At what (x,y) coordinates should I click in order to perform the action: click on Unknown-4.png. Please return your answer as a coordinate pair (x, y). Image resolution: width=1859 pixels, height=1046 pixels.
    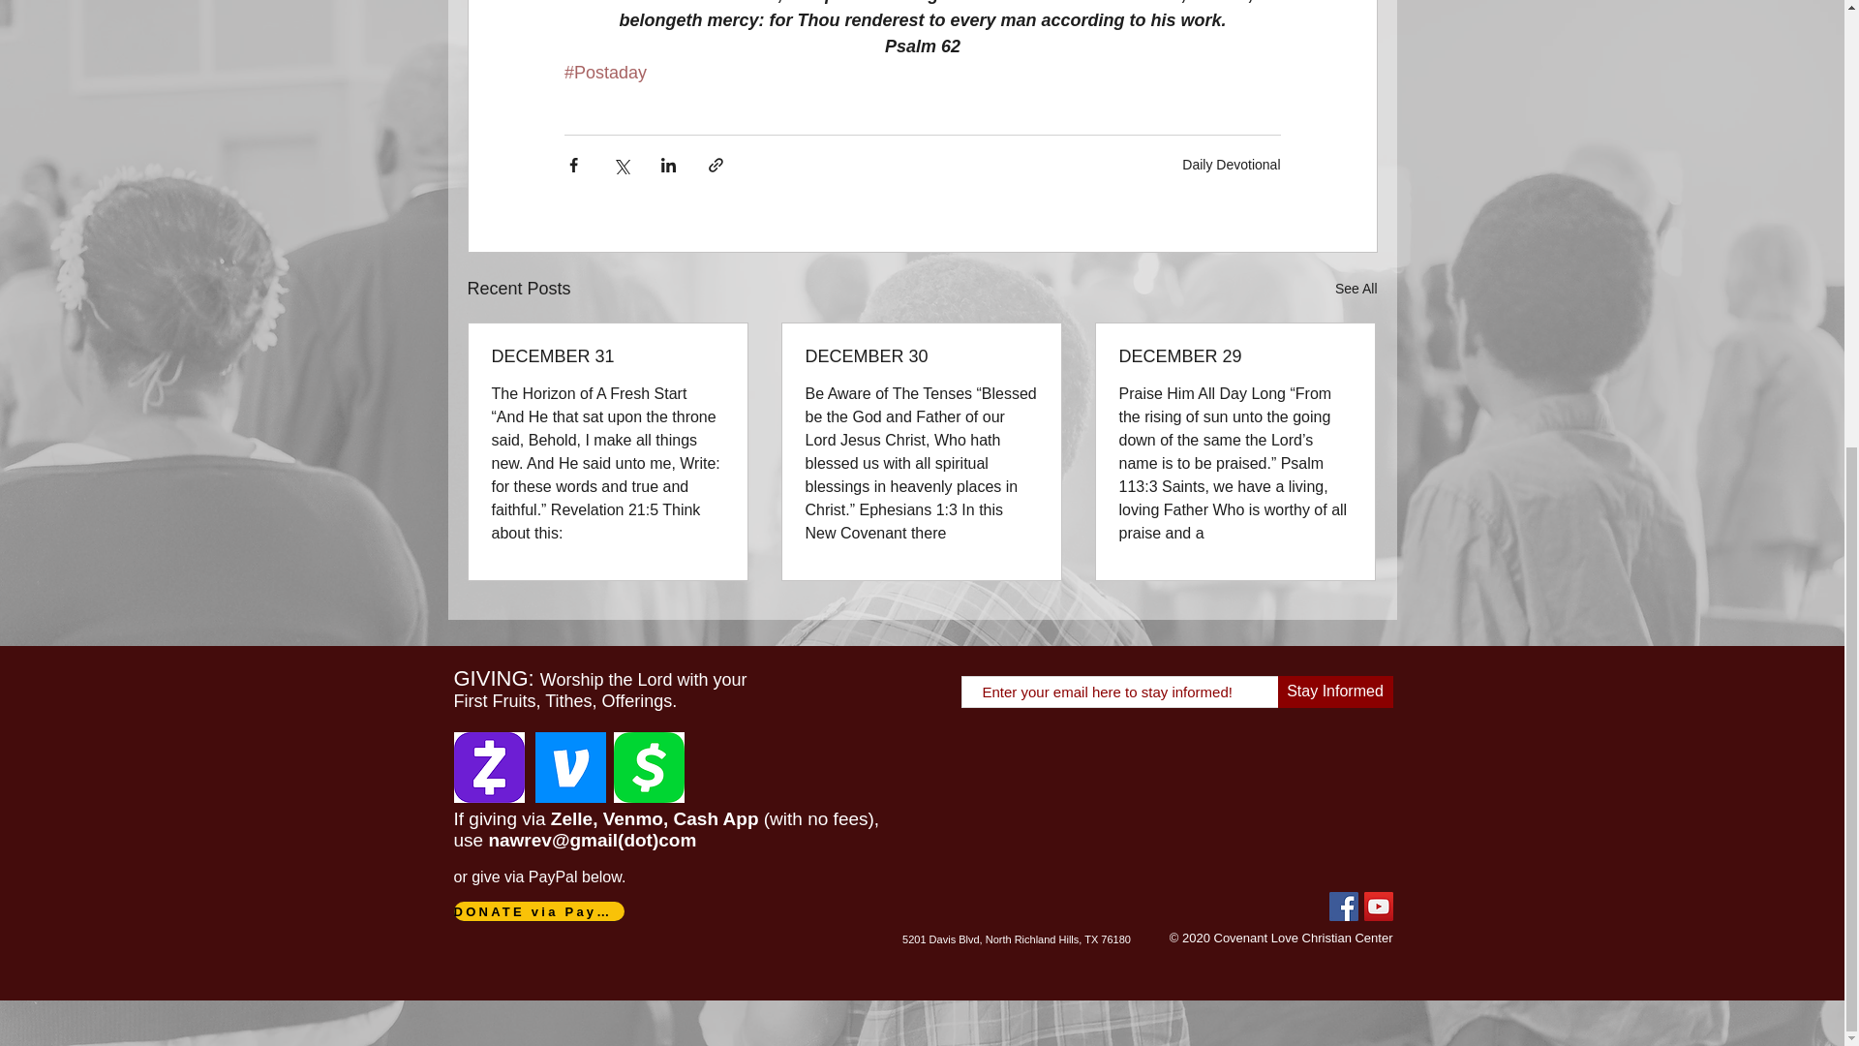
    Looking at the image, I should click on (488, 767).